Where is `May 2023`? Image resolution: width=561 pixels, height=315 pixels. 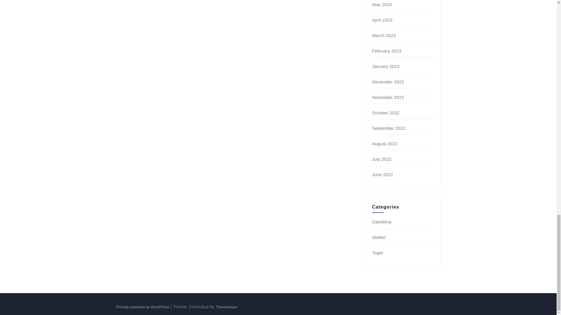
May 2023 is located at coordinates (382, 4).